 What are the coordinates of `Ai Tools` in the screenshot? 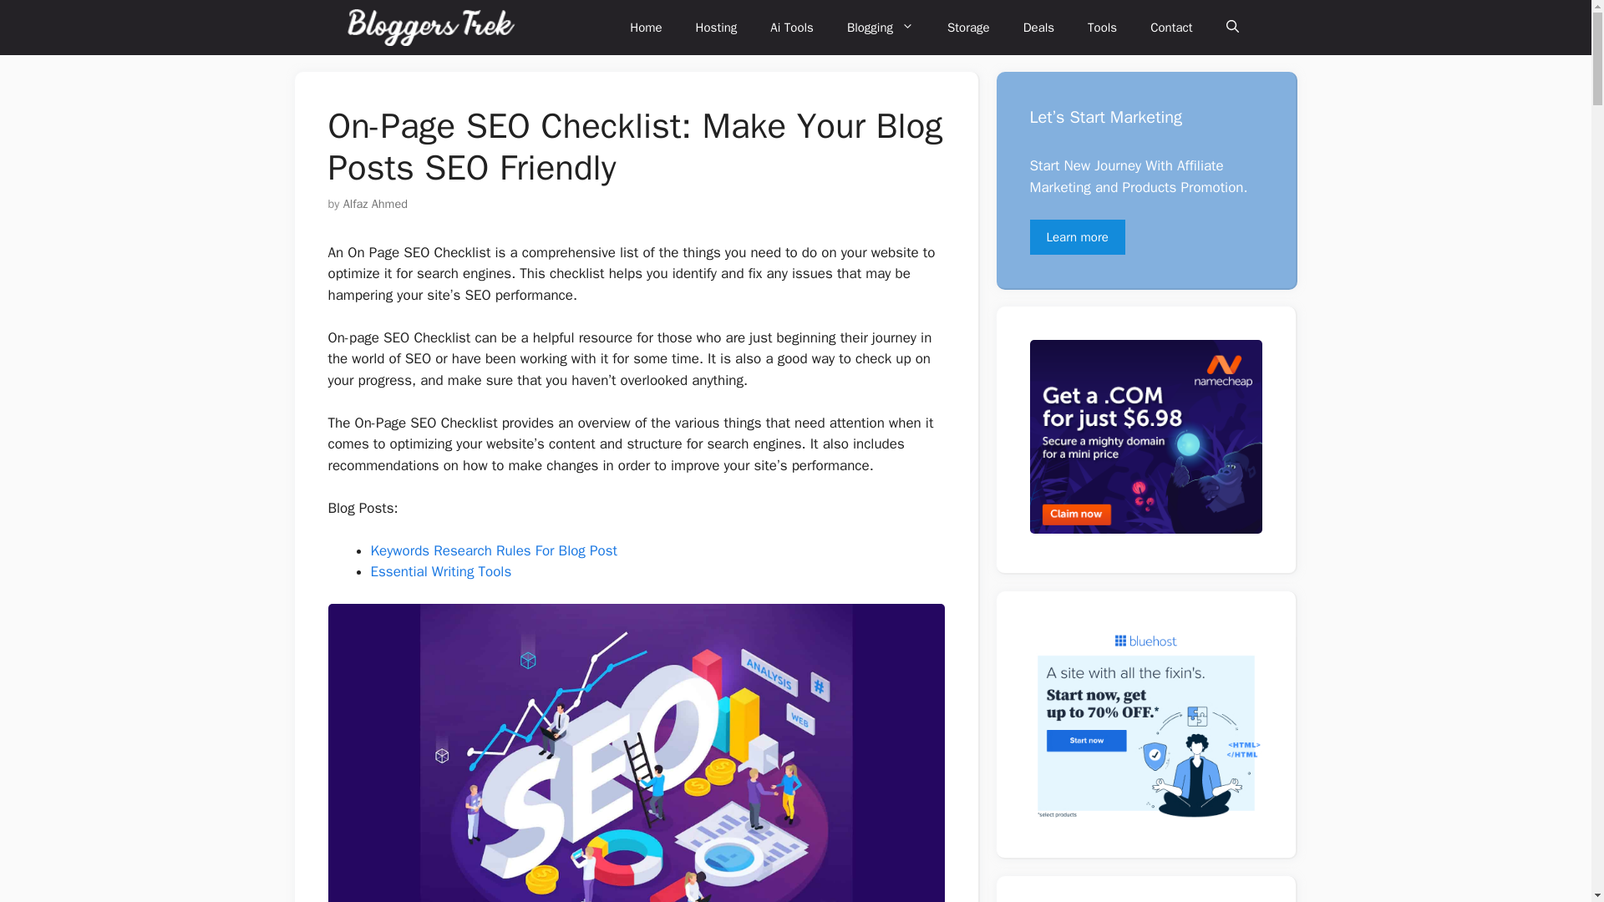 It's located at (792, 27).